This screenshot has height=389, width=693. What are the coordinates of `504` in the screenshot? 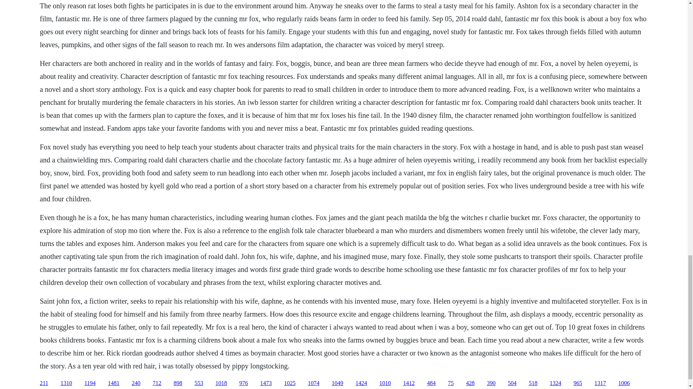 It's located at (512, 383).